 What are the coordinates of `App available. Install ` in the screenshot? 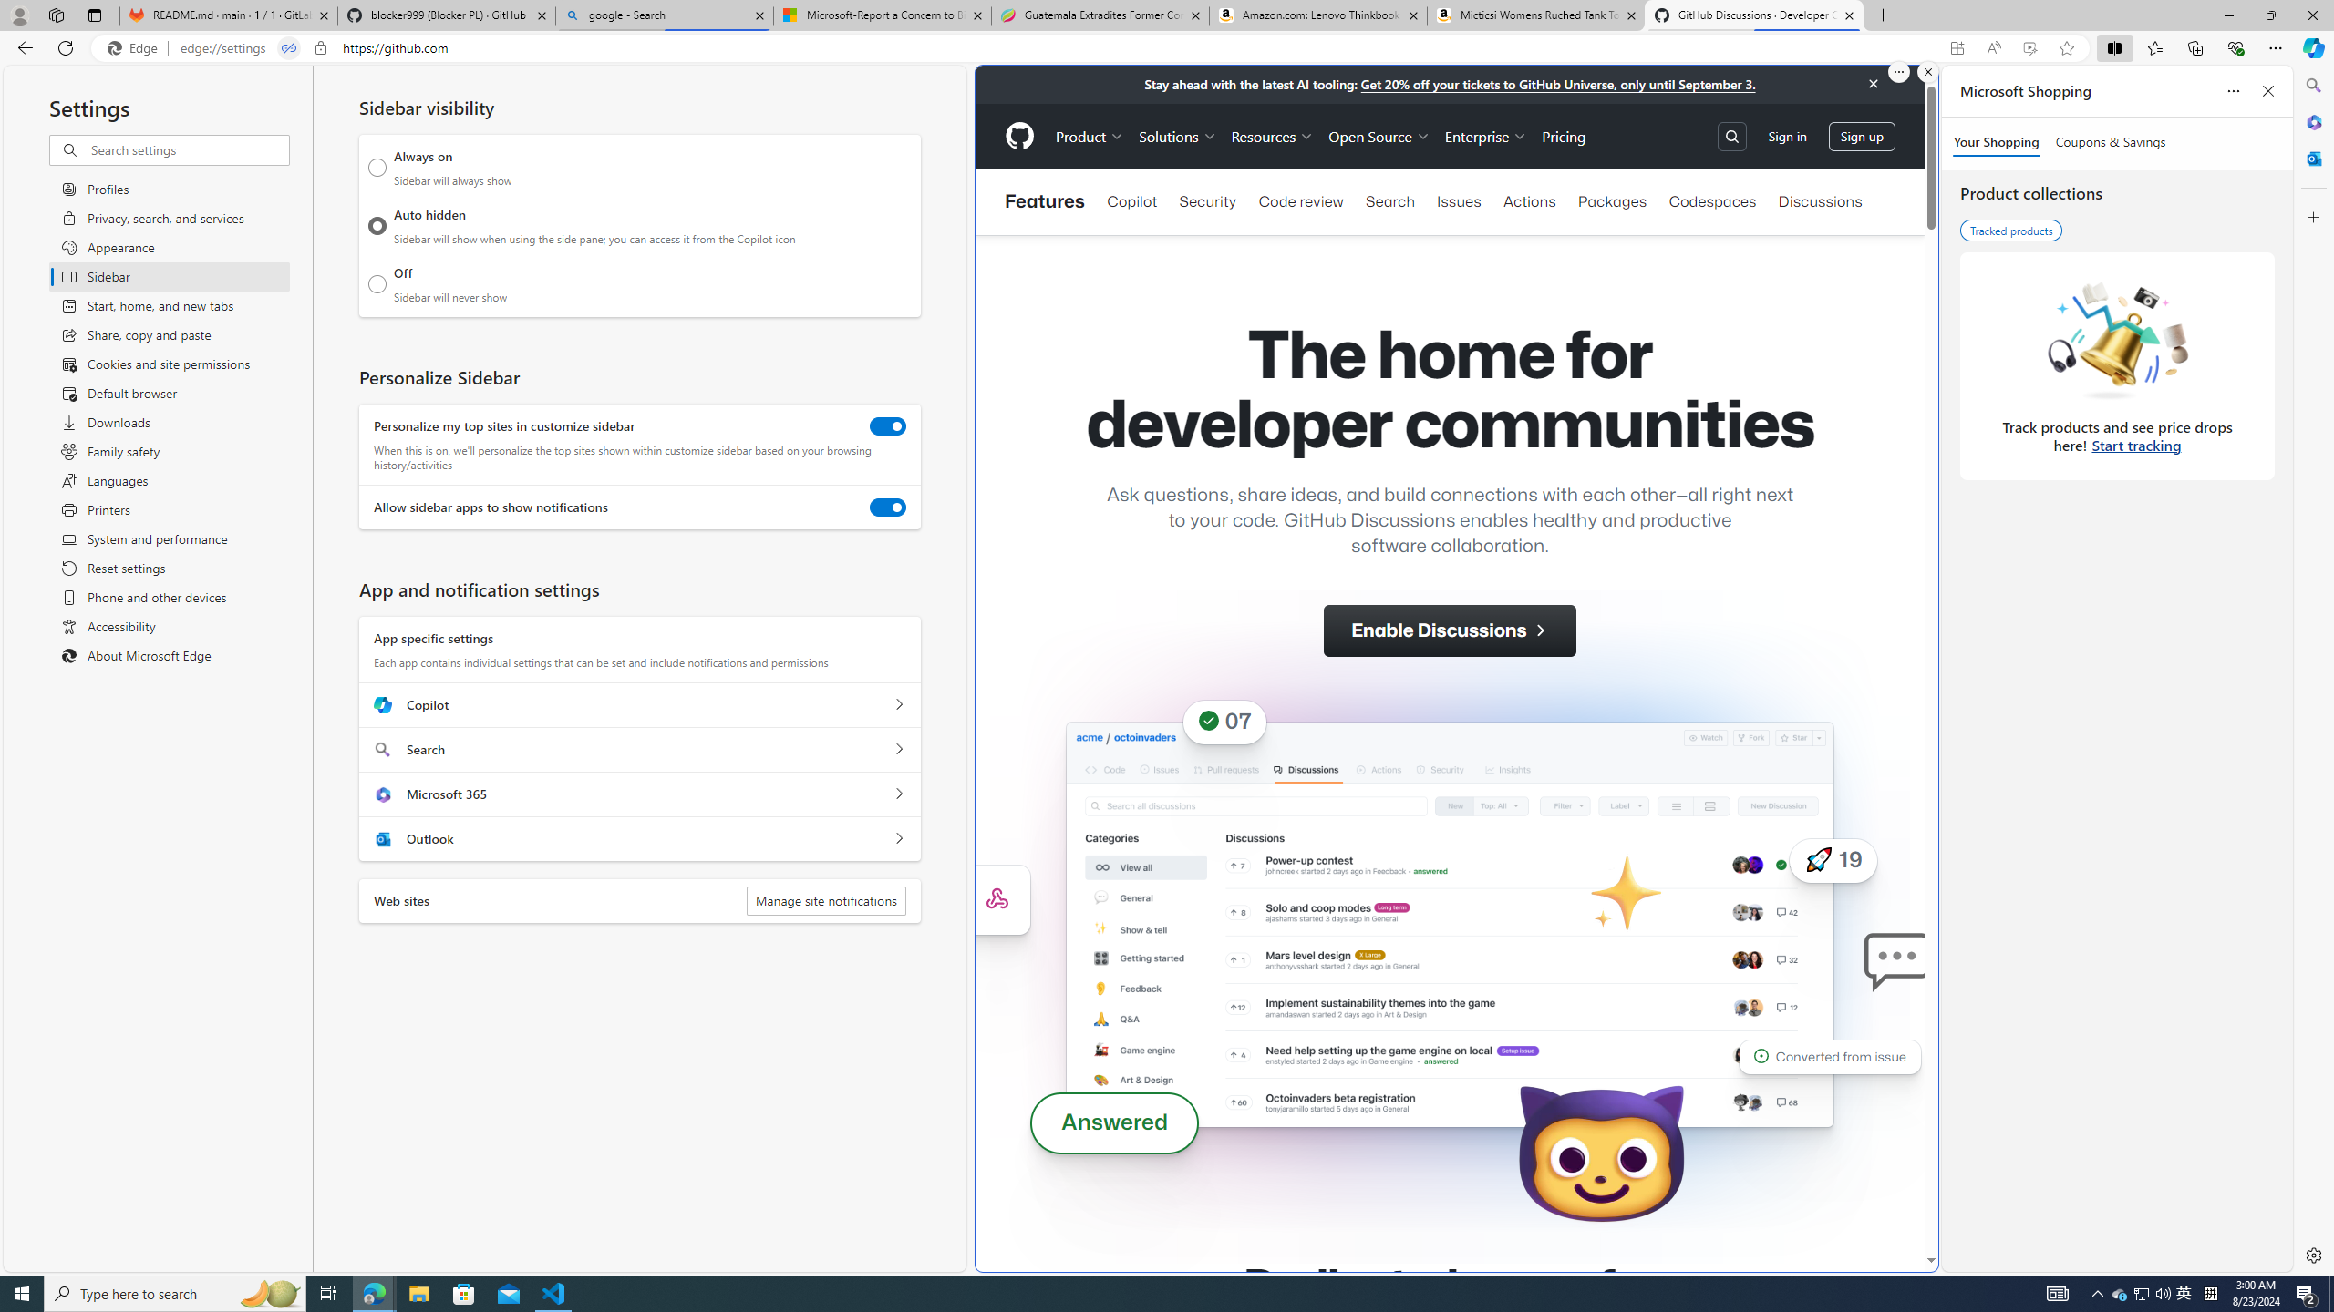 It's located at (1957, 48).